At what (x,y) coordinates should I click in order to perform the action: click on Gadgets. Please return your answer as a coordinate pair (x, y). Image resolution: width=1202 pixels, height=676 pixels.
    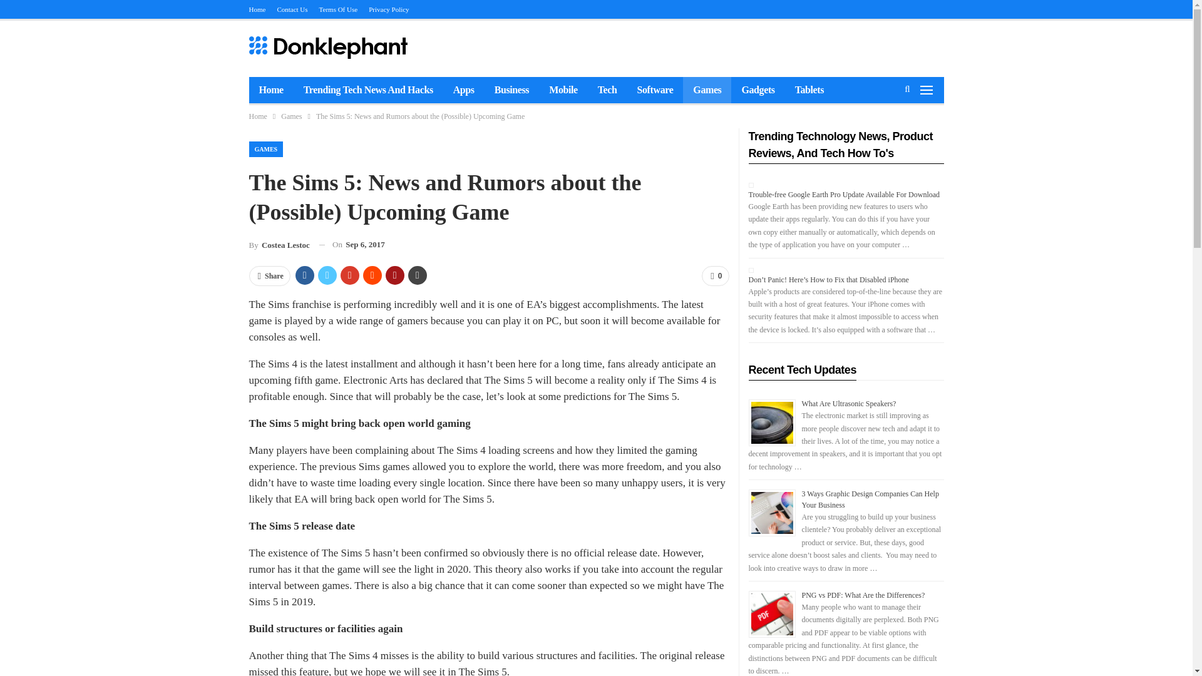
    Looking at the image, I should click on (758, 90).